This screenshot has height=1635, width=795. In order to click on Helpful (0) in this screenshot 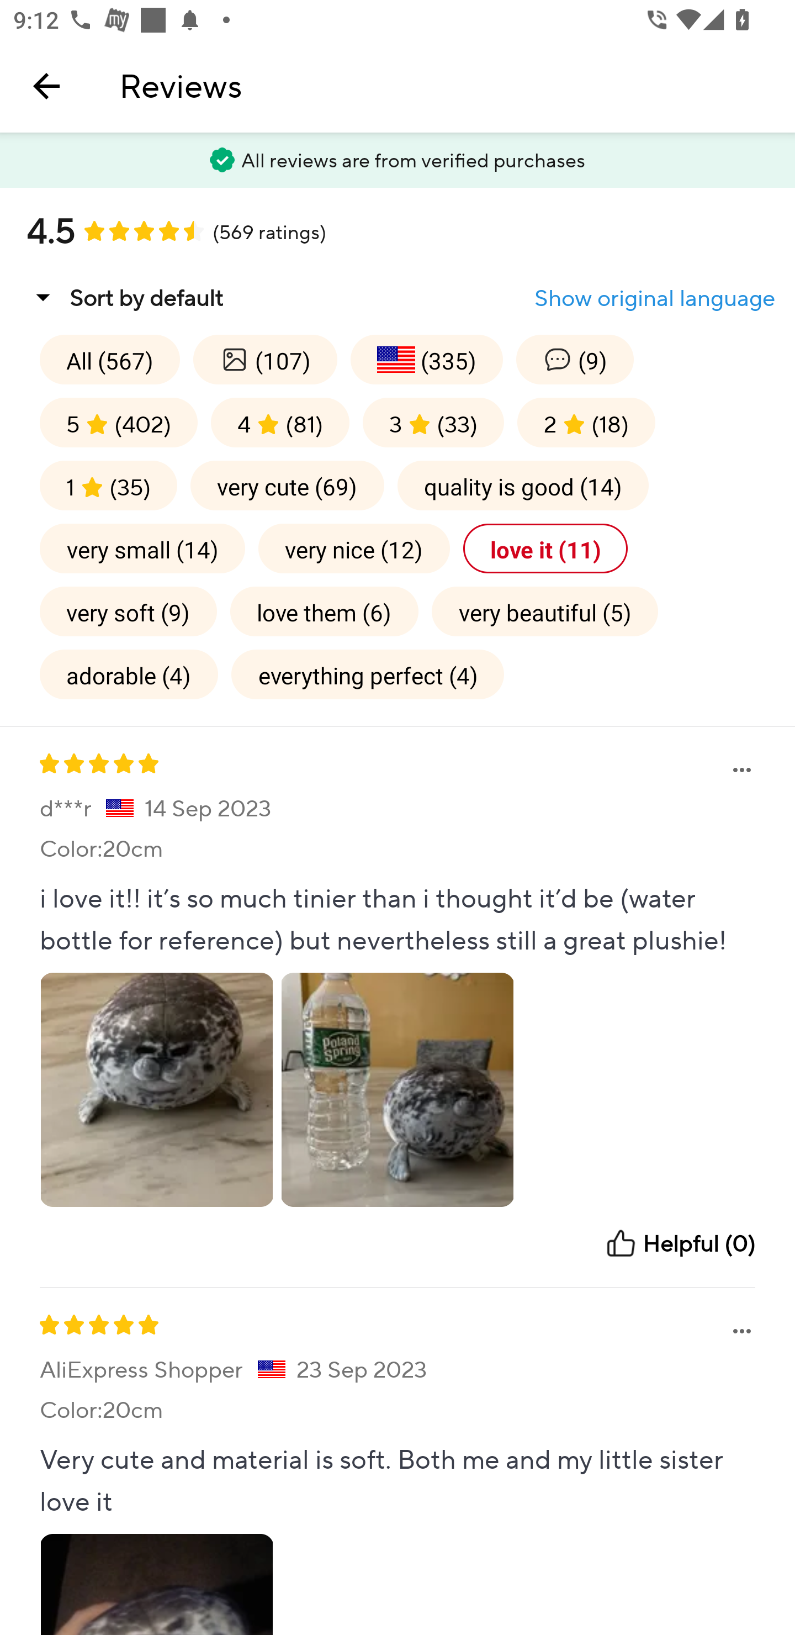, I will do `click(680, 1243)`.